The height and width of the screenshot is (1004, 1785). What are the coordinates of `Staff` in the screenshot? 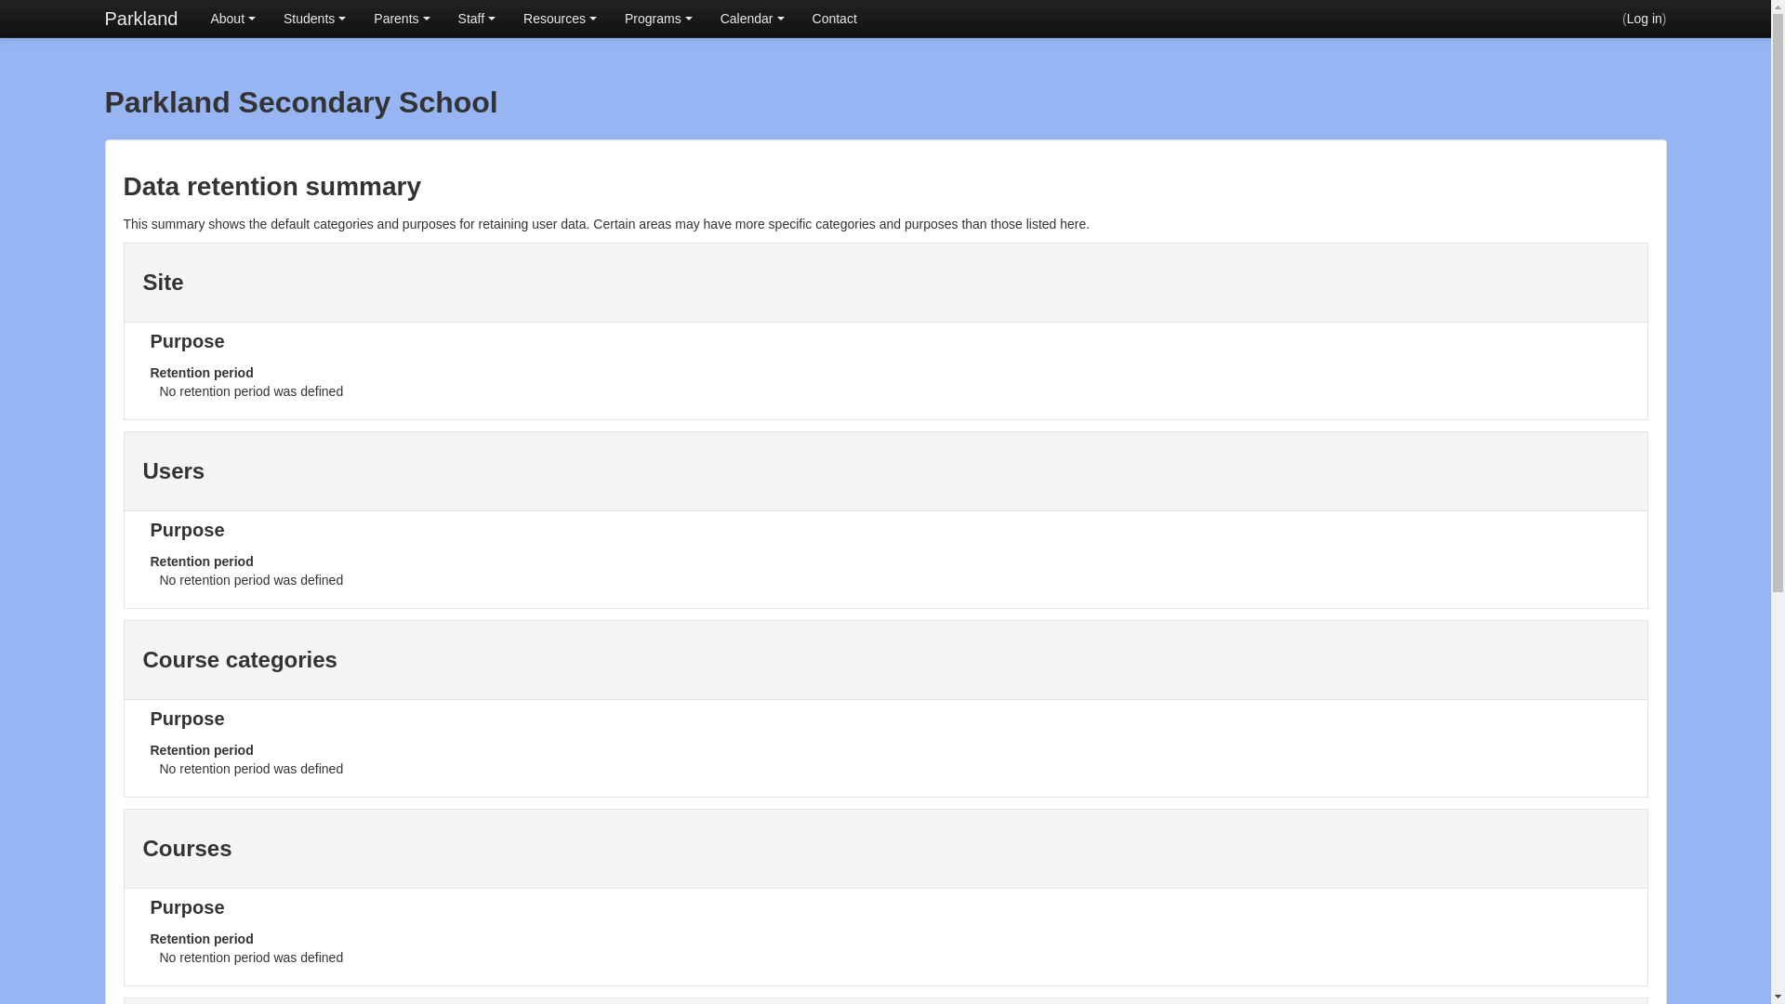 It's located at (478, 19).